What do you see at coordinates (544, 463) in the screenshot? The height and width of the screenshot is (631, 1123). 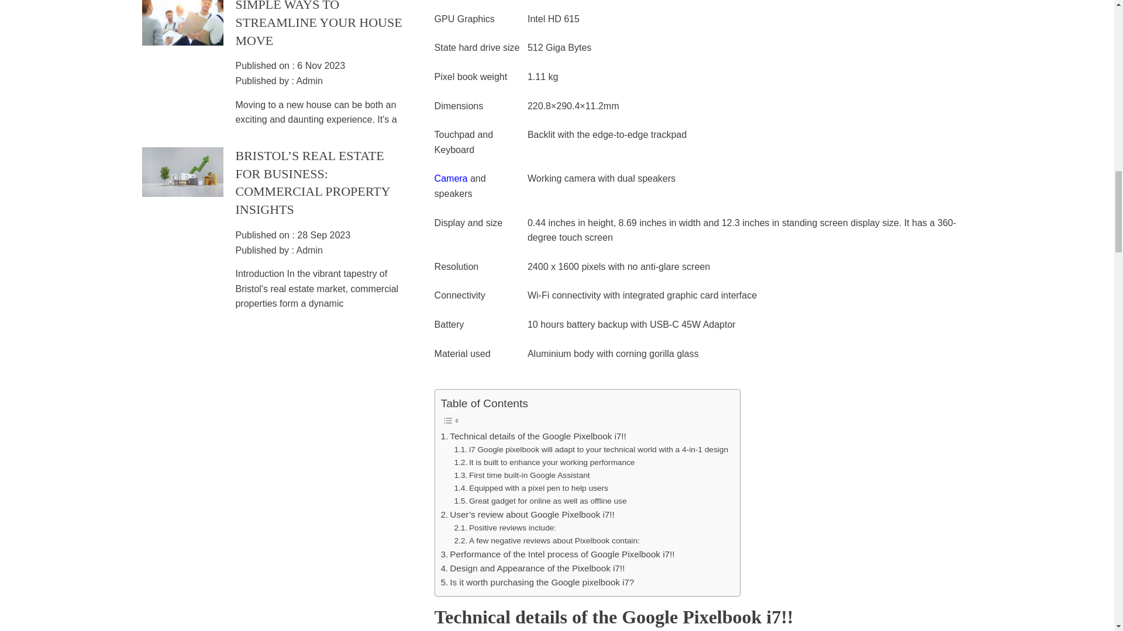 I see `It is built to enhance your working performance` at bounding box center [544, 463].